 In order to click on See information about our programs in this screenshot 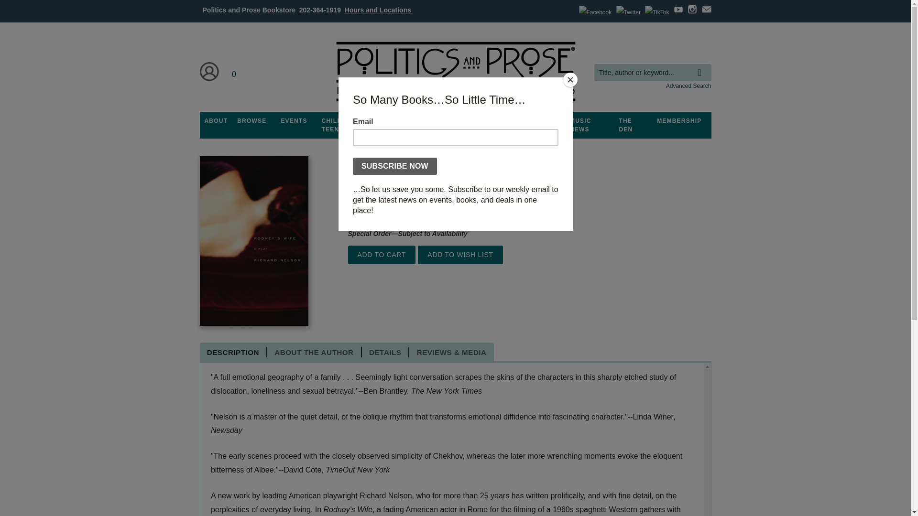, I will do `click(399, 121)`.